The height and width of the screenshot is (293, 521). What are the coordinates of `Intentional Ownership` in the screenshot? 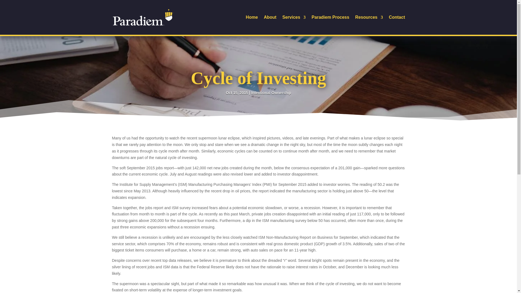 It's located at (271, 93).